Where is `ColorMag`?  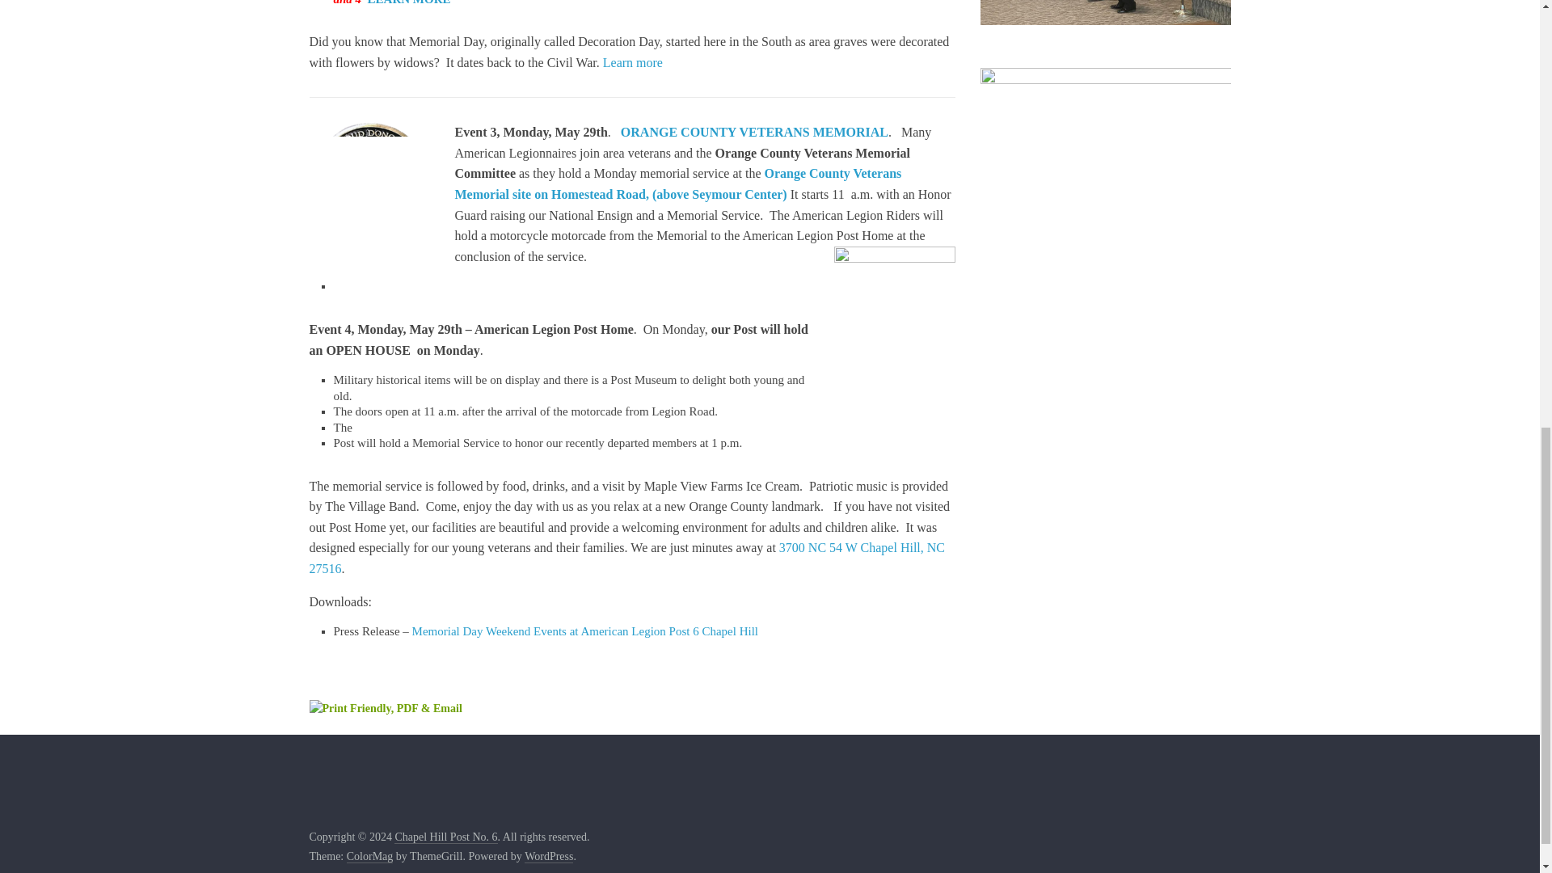 ColorMag is located at coordinates (370, 857).